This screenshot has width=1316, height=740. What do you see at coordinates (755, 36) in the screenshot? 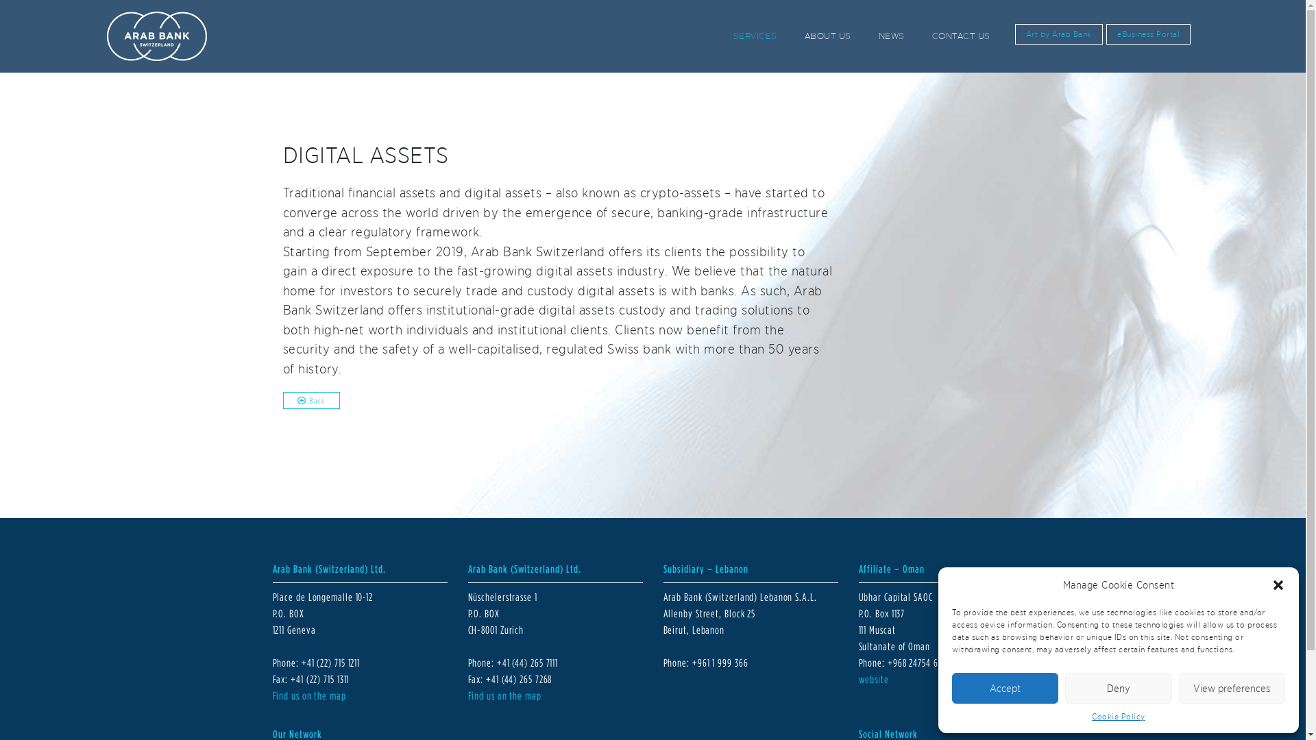
I see `SERVICES` at bounding box center [755, 36].